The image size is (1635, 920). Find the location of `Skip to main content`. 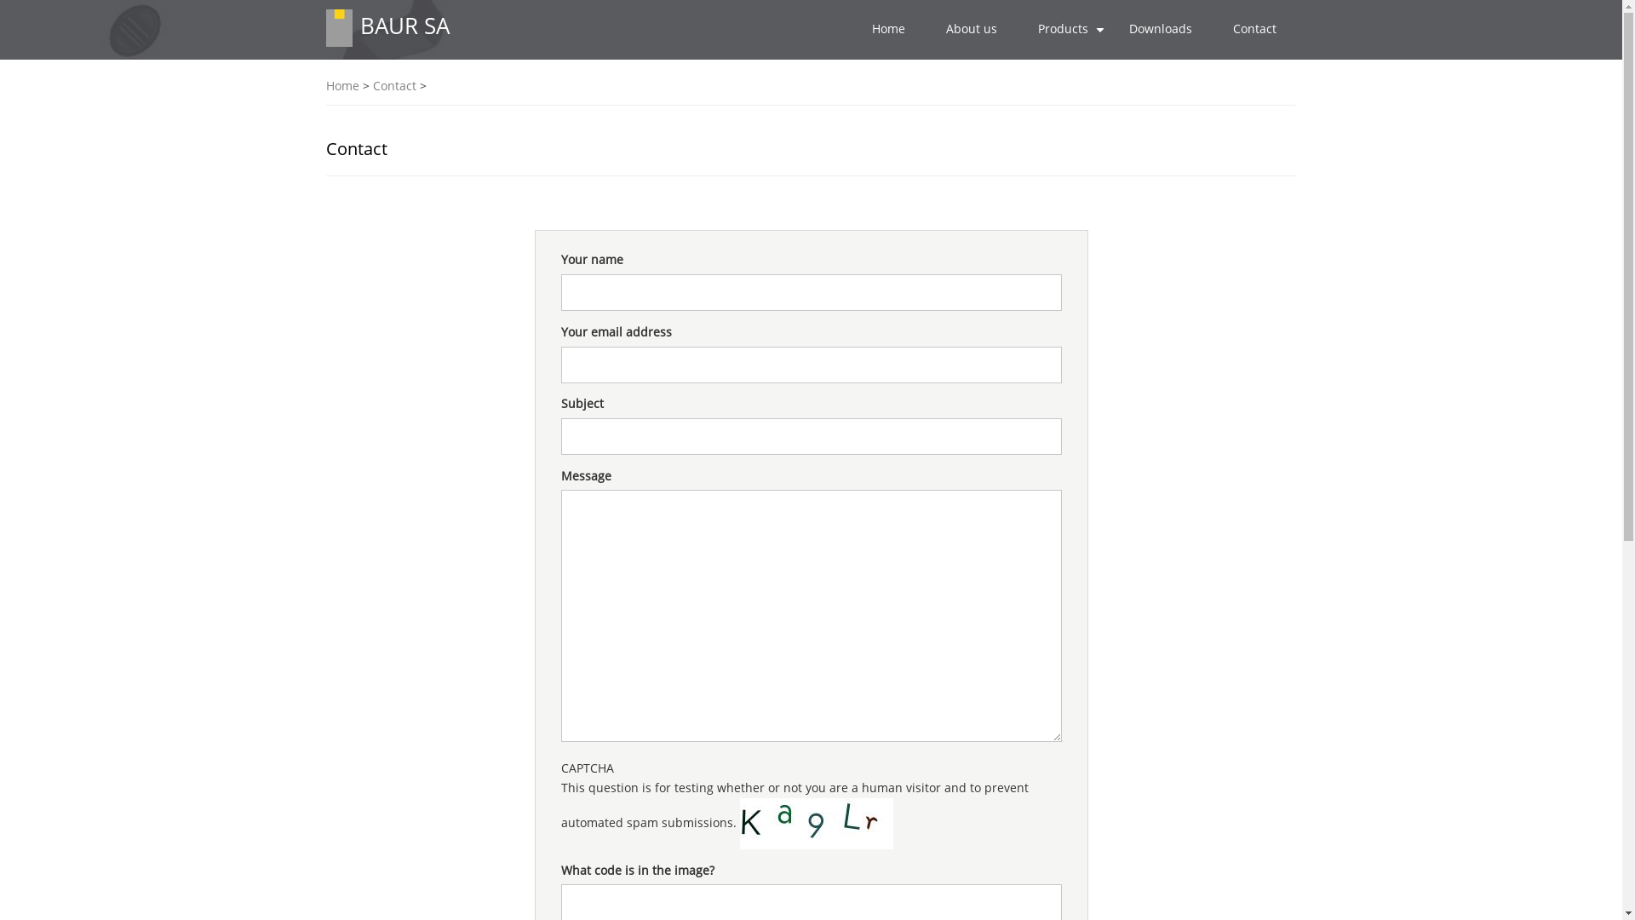

Skip to main content is located at coordinates (0, 0).